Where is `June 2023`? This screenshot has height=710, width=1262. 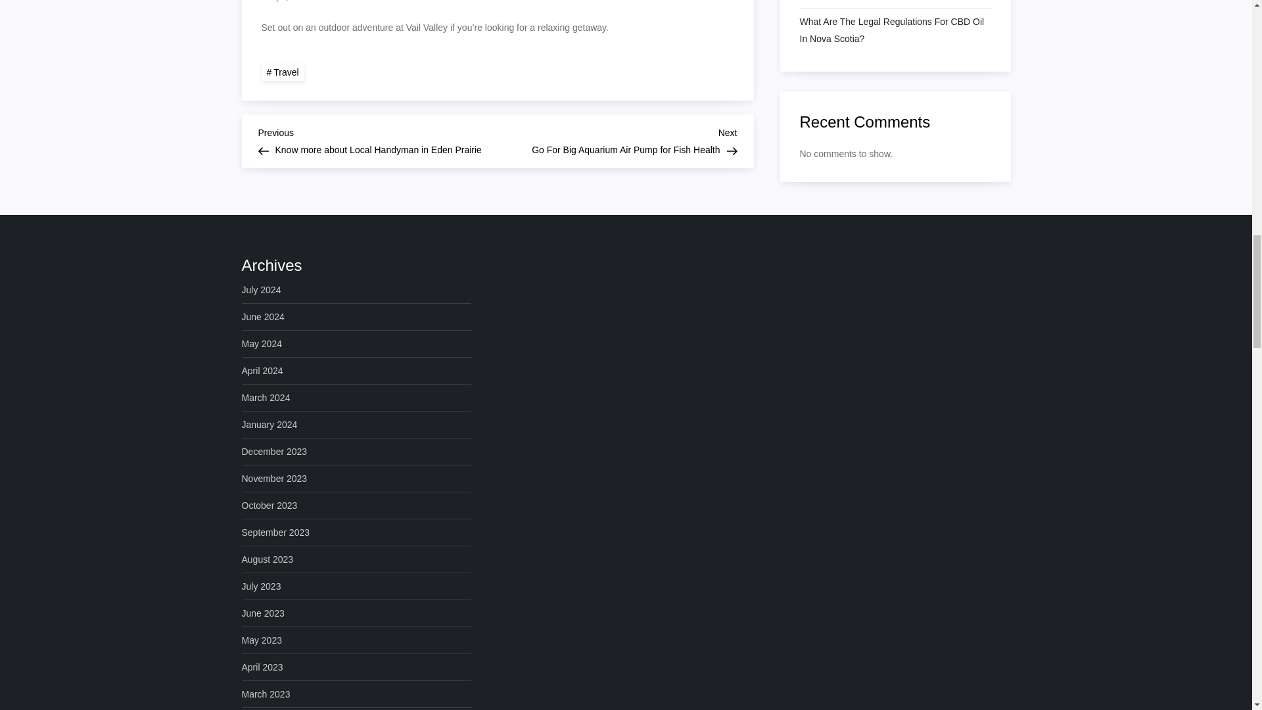 June 2023 is located at coordinates (263, 613).